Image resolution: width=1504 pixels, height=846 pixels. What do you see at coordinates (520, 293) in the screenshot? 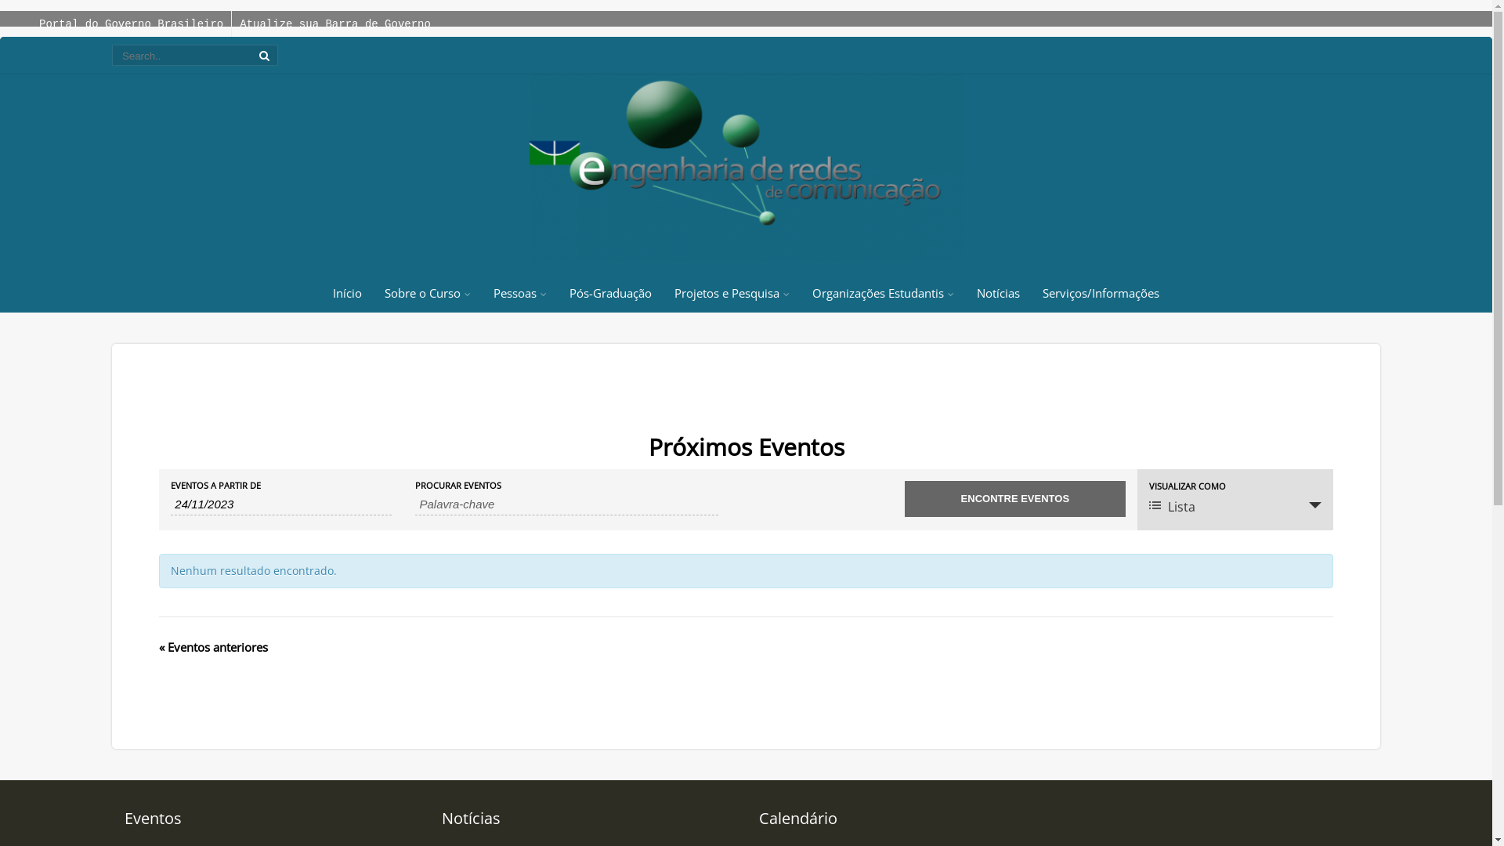
I see `Pessoas` at bounding box center [520, 293].